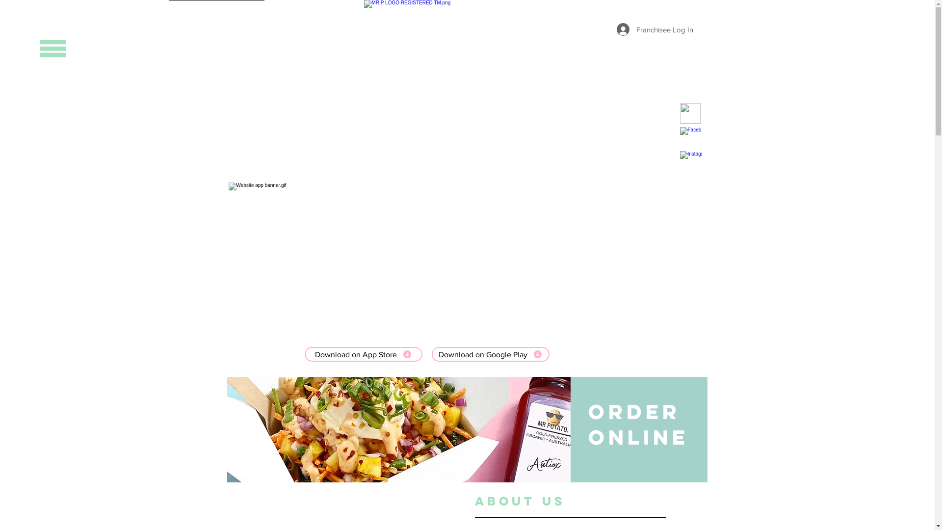 The height and width of the screenshot is (530, 942). I want to click on Download on App Store, so click(363, 354).